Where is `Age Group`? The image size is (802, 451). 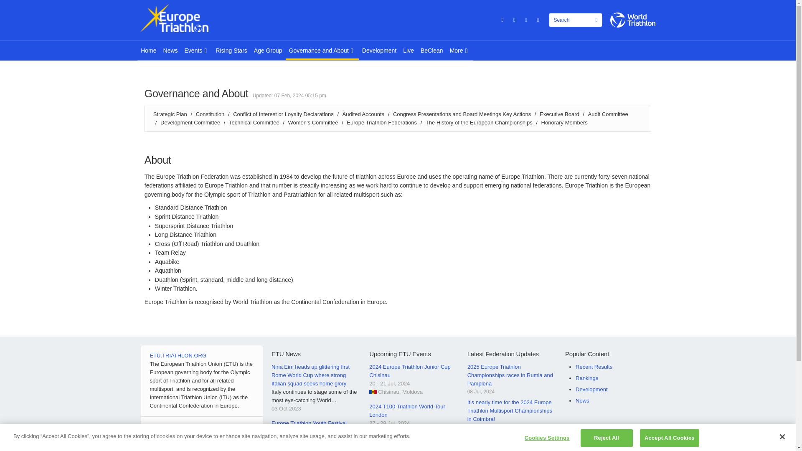 Age Group is located at coordinates (268, 51).